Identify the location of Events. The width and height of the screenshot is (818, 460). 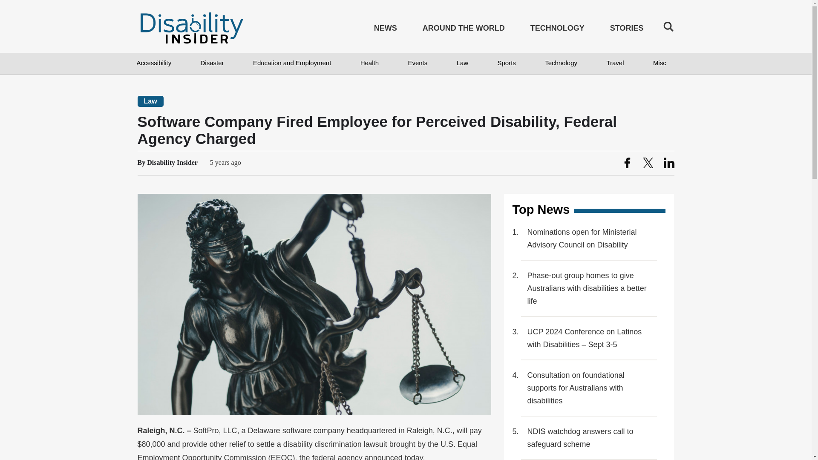
(417, 63).